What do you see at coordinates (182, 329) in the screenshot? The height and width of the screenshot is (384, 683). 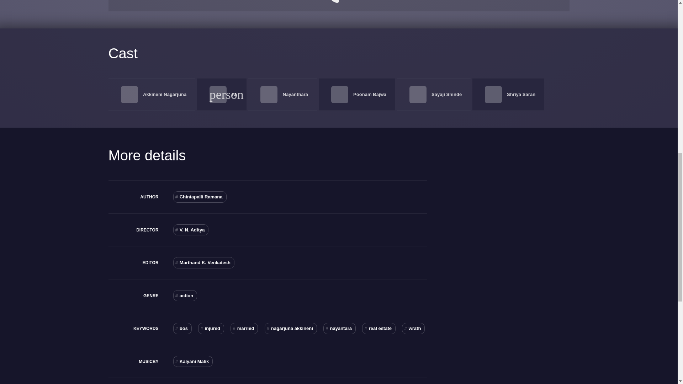 I see `bos` at bounding box center [182, 329].